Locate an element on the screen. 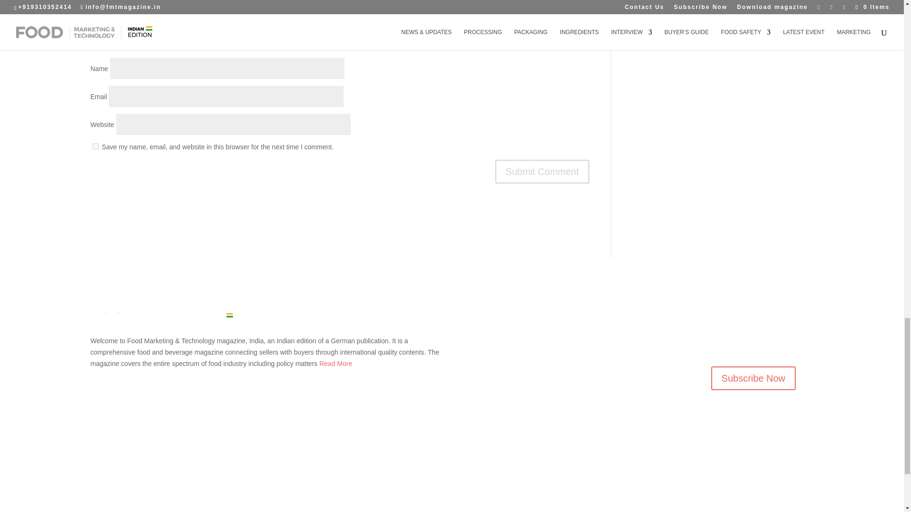 The width and height of the screenshot is (911, 512). Submit Comment is located at coordinates (542, 171).